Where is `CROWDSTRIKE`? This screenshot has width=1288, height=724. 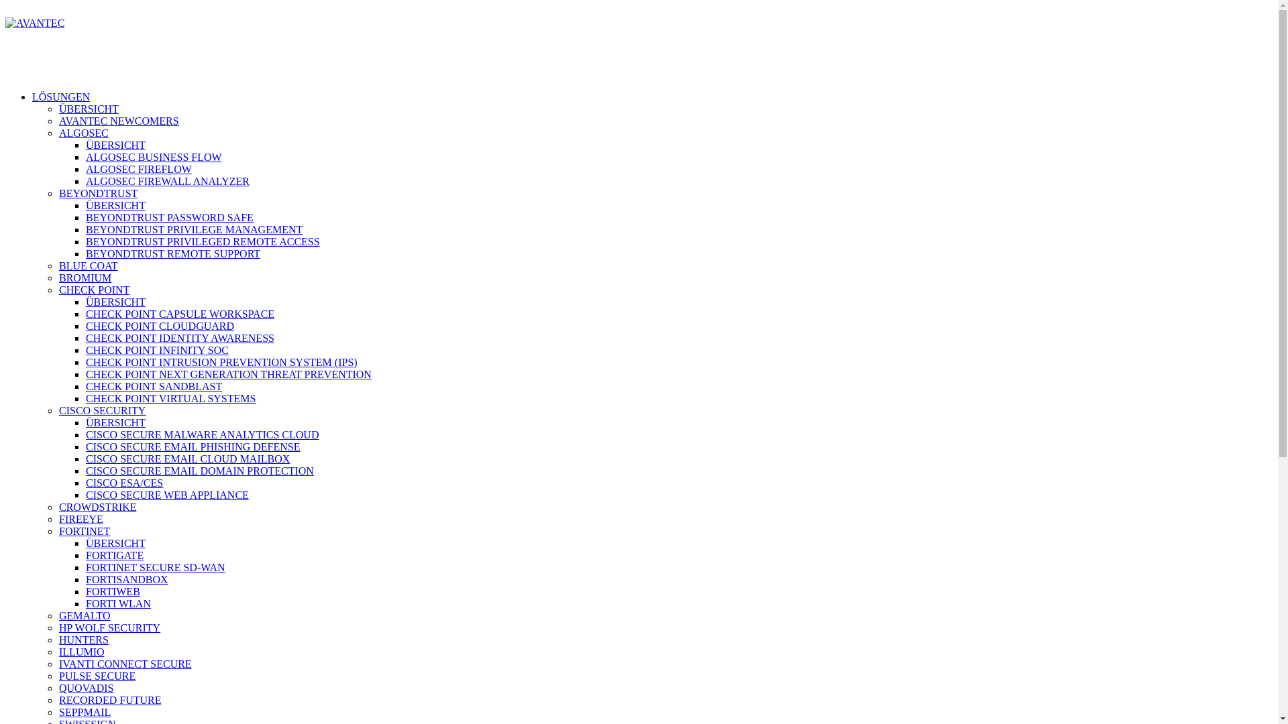
CROWDSTRIKE is located at coordinates (98, 507).